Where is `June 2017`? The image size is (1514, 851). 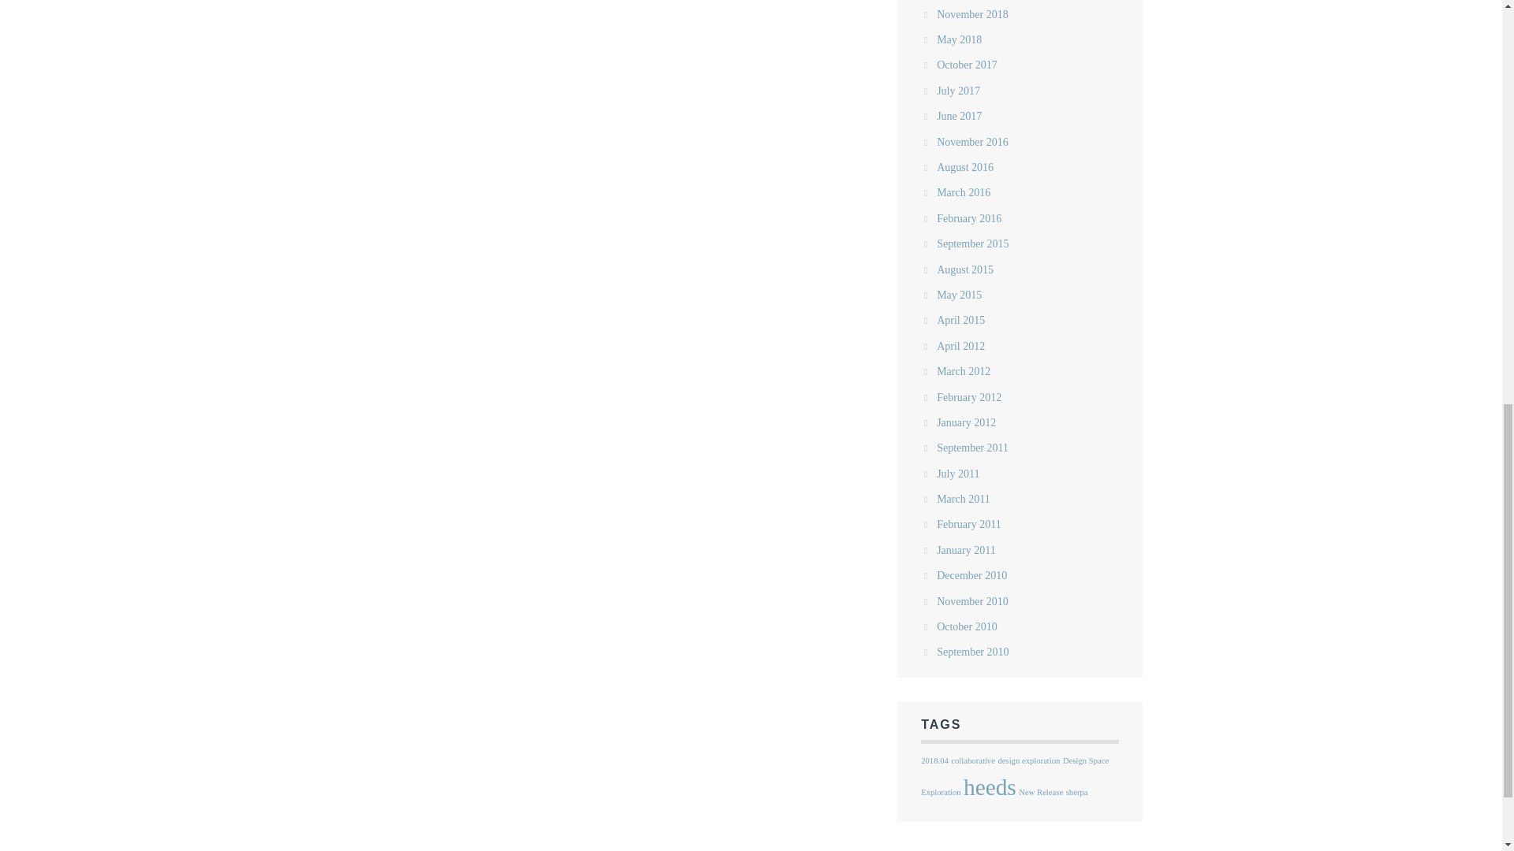 June 2017 is located at coordinates (959, 117).